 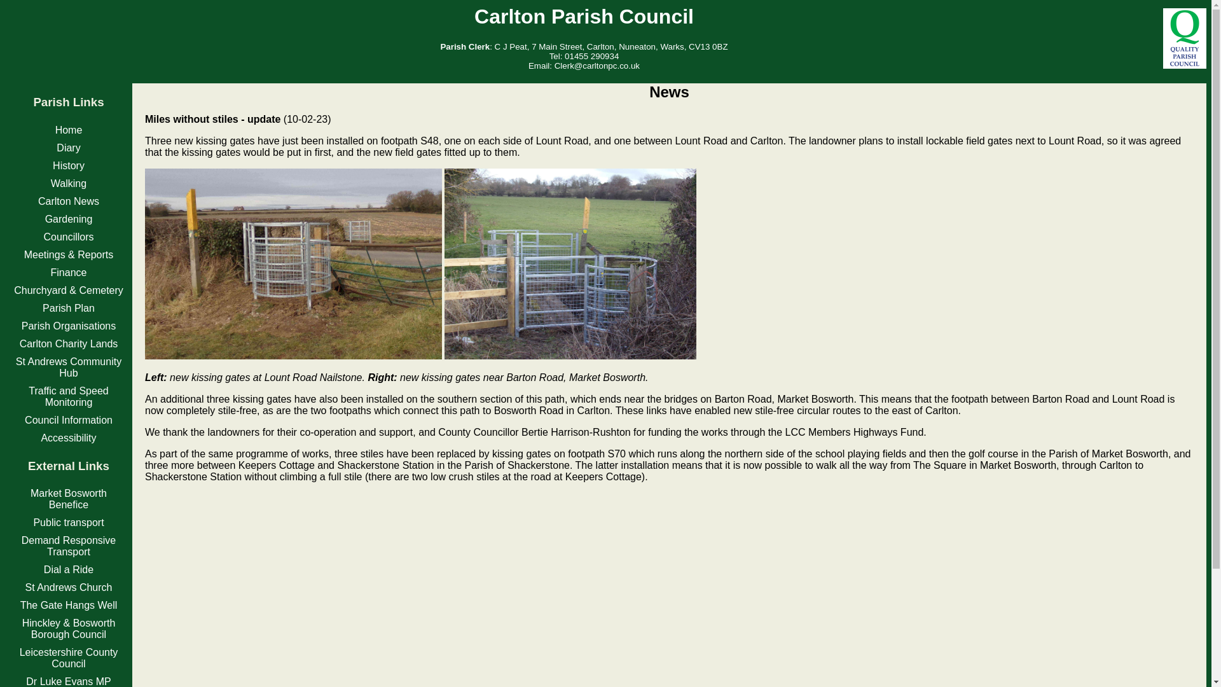 What do you see at coordinates (69, 605) in the screenshot?
I see `The Gate Hangs Well` at bounding box center [69, 605].